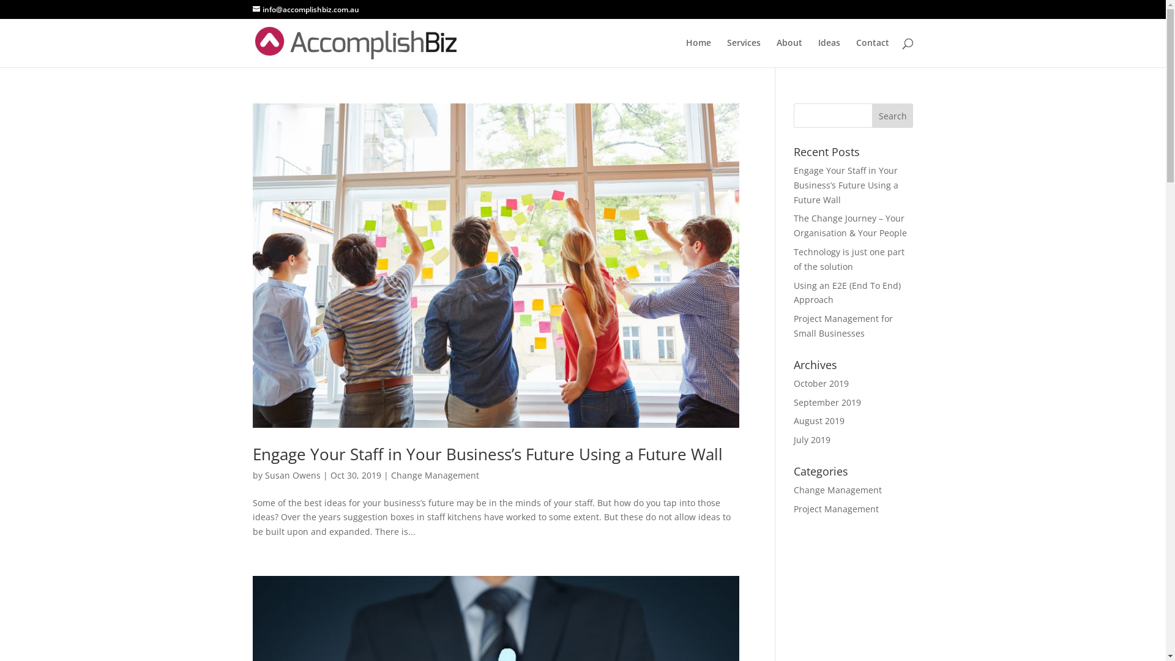 The height and width of the screenshot is (661, 1175). What do you see at coordinates (847, 293) in the screenshot?
I see `Using an E2E (End To End) Approach` at bounding box center [847, 293].